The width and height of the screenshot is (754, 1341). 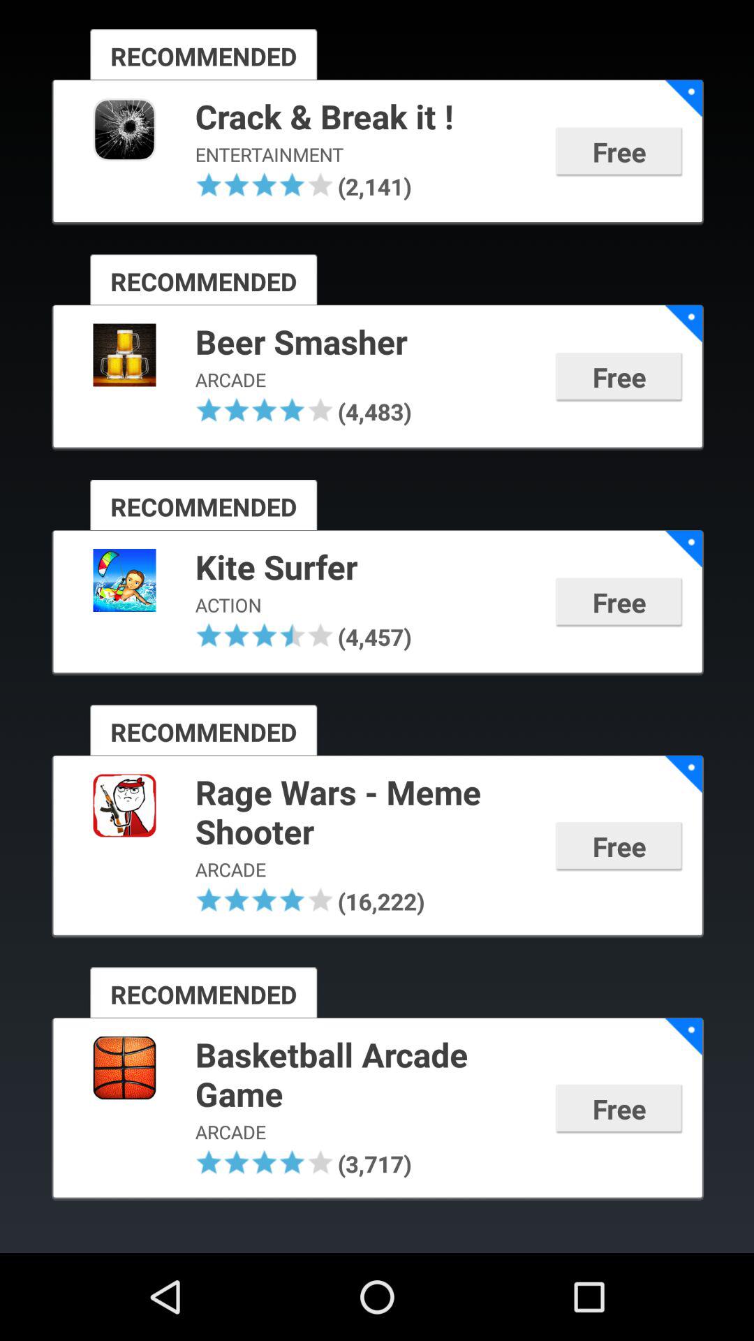 What do you see at coordinates (264, 635) in the screenshot?
I see `tap icon above recommended item` at bounding box center [264, 635].